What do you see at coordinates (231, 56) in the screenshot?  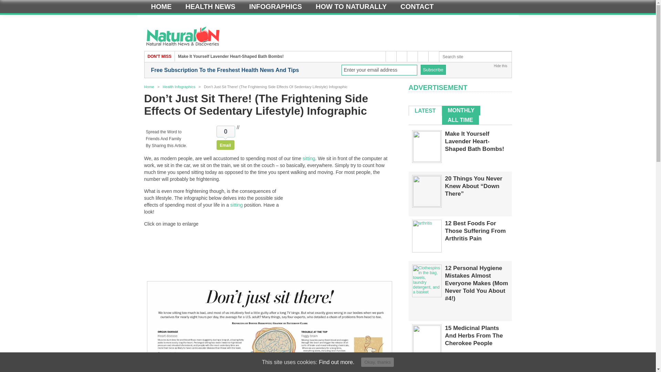 I see `Make It Yourself Lavender Heart-Shaped Bath Bombs!` at bounding box center [231, 56].